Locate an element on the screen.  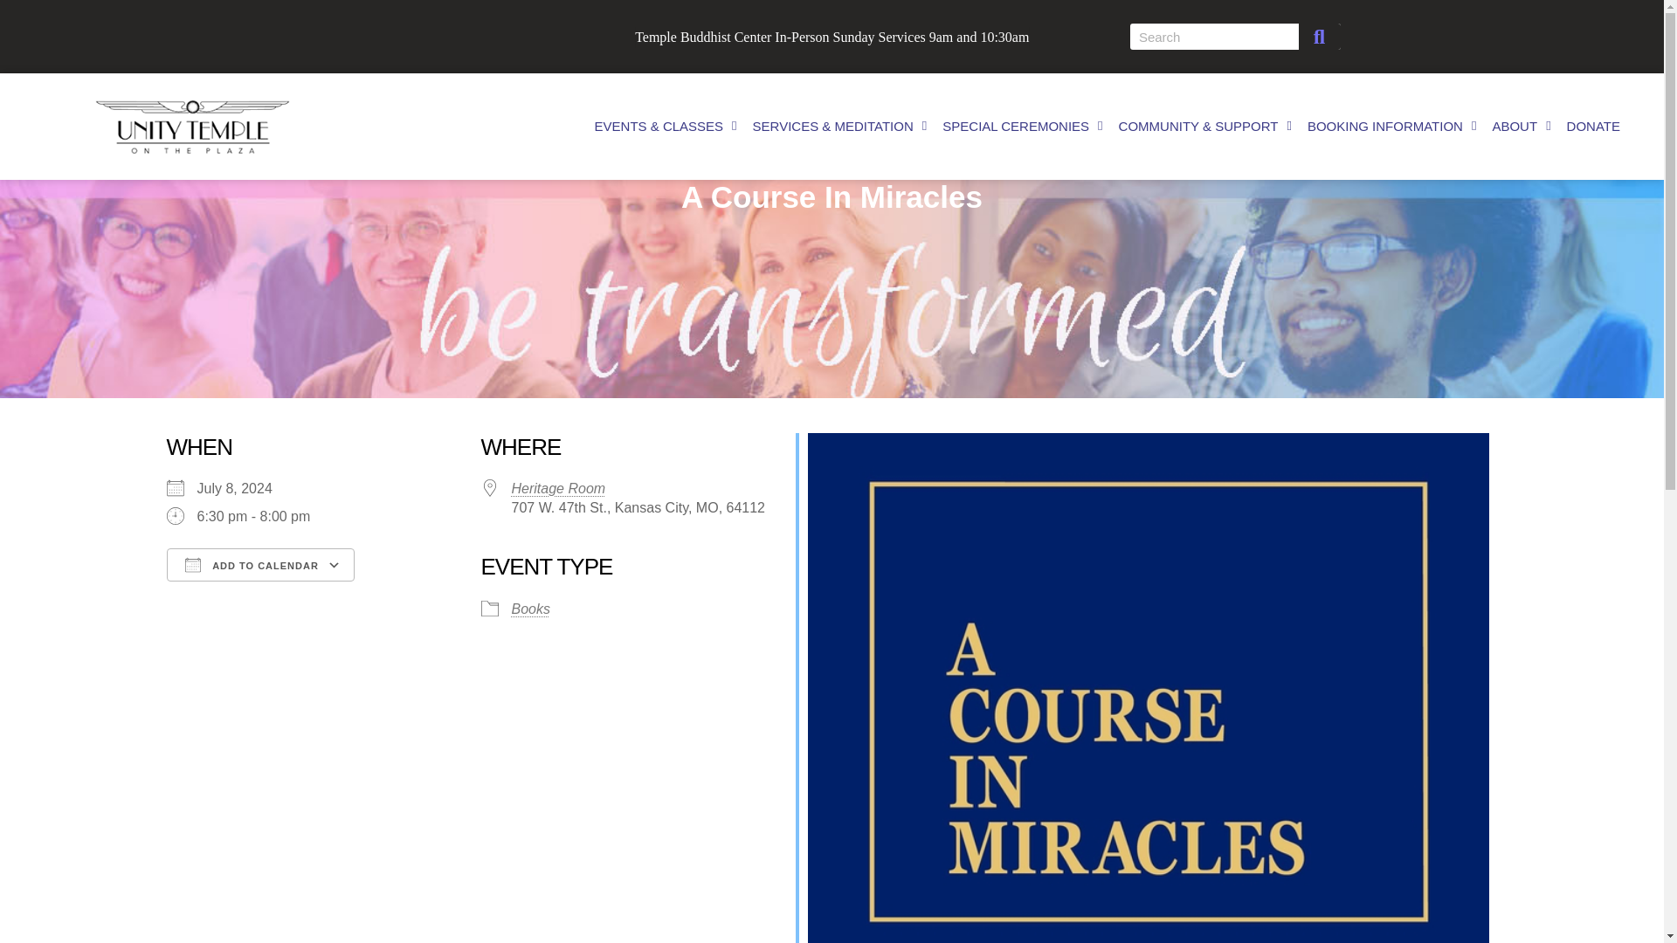
SPECIAL CEREMONIES is located at coordinates (1022, 127).